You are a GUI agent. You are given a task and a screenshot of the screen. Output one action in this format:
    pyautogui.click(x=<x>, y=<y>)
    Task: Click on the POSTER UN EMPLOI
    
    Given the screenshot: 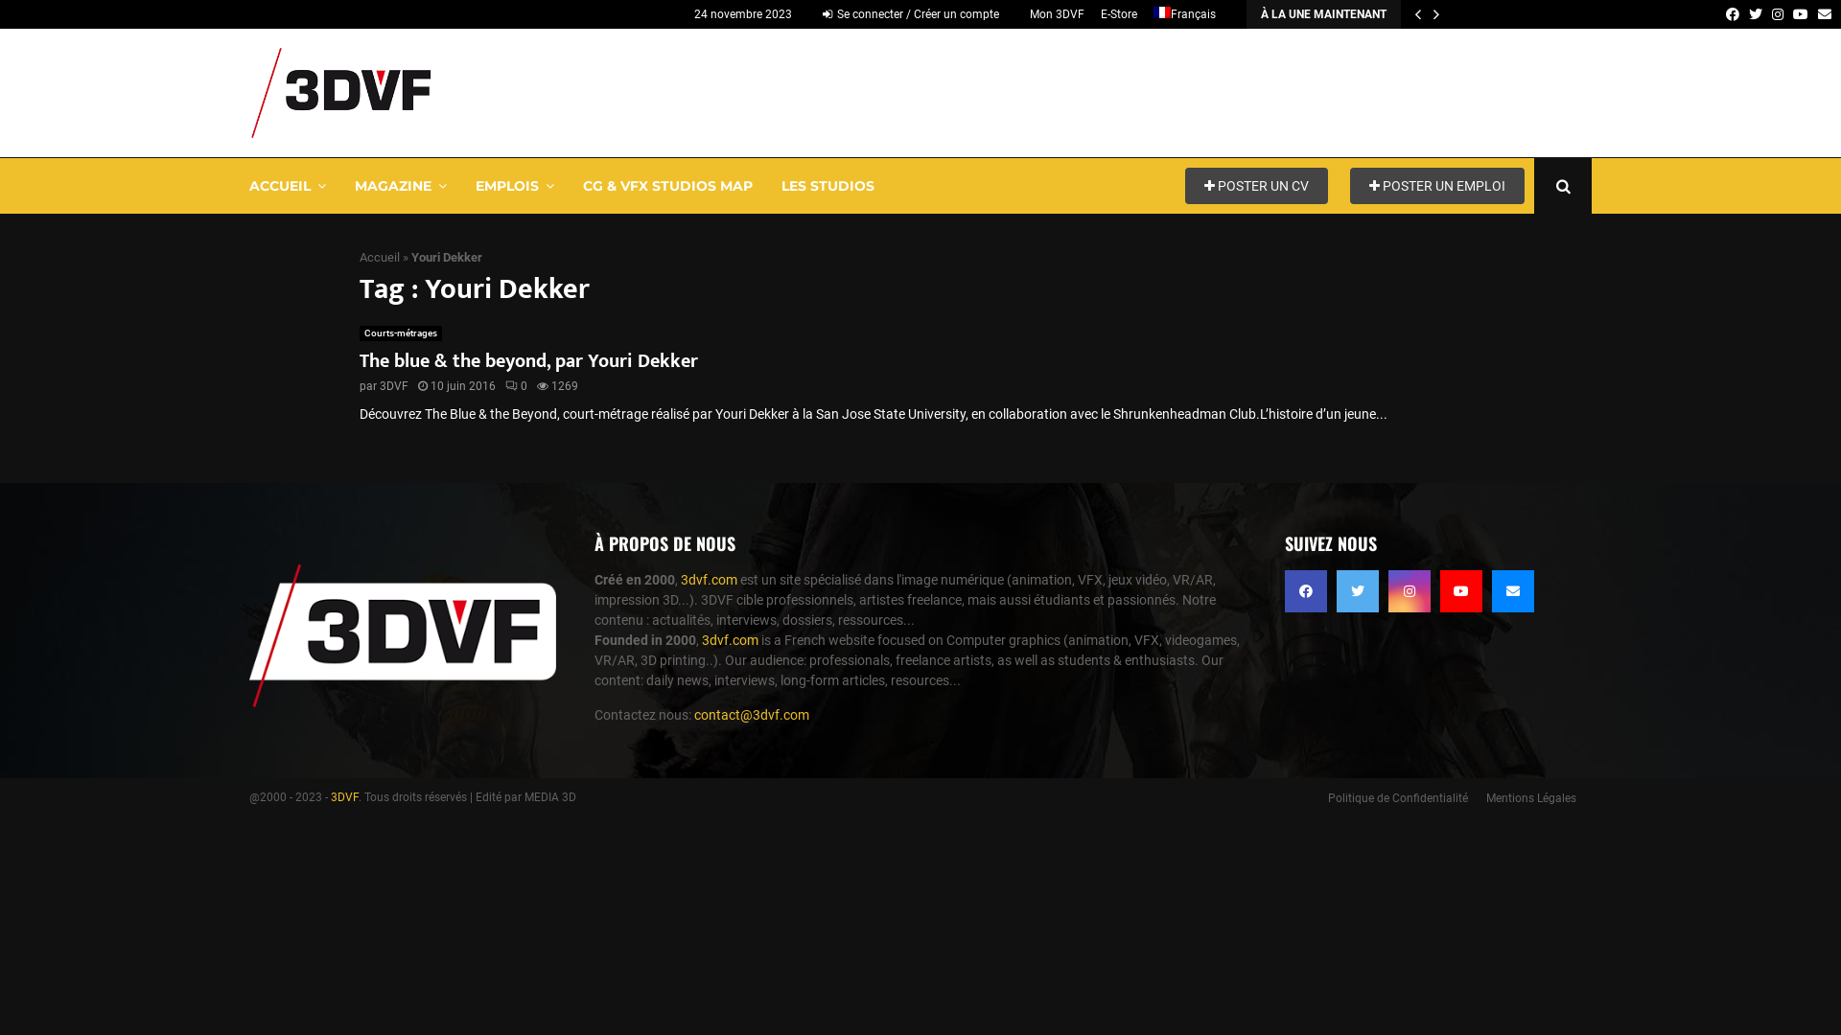 What is the action you would take?
    pyautogui.click(x=1437, y=185)
    